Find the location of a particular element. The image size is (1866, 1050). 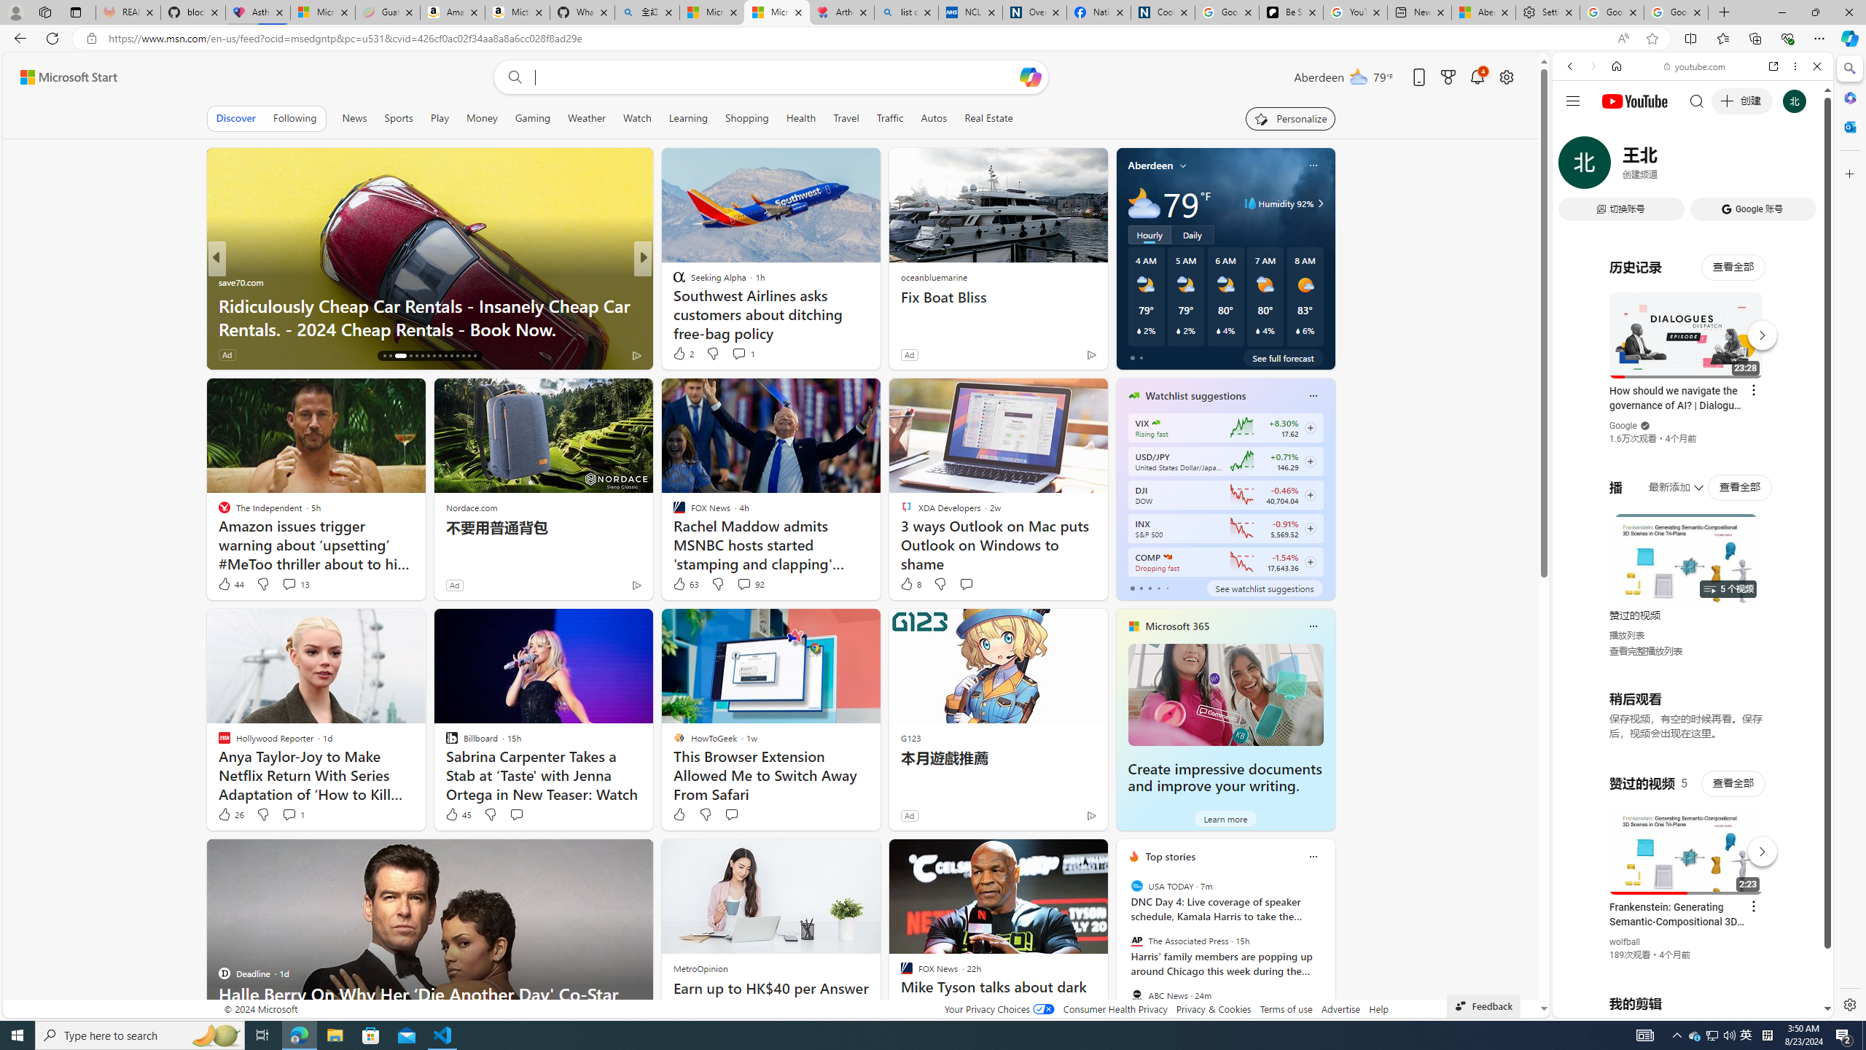

Search Filter, Search Tools is located at coordinates (1730, 166).